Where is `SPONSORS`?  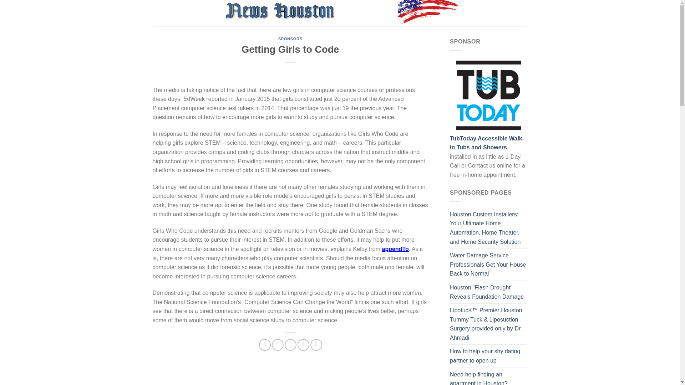 SPONSORS is located at coordinates (290, 38).